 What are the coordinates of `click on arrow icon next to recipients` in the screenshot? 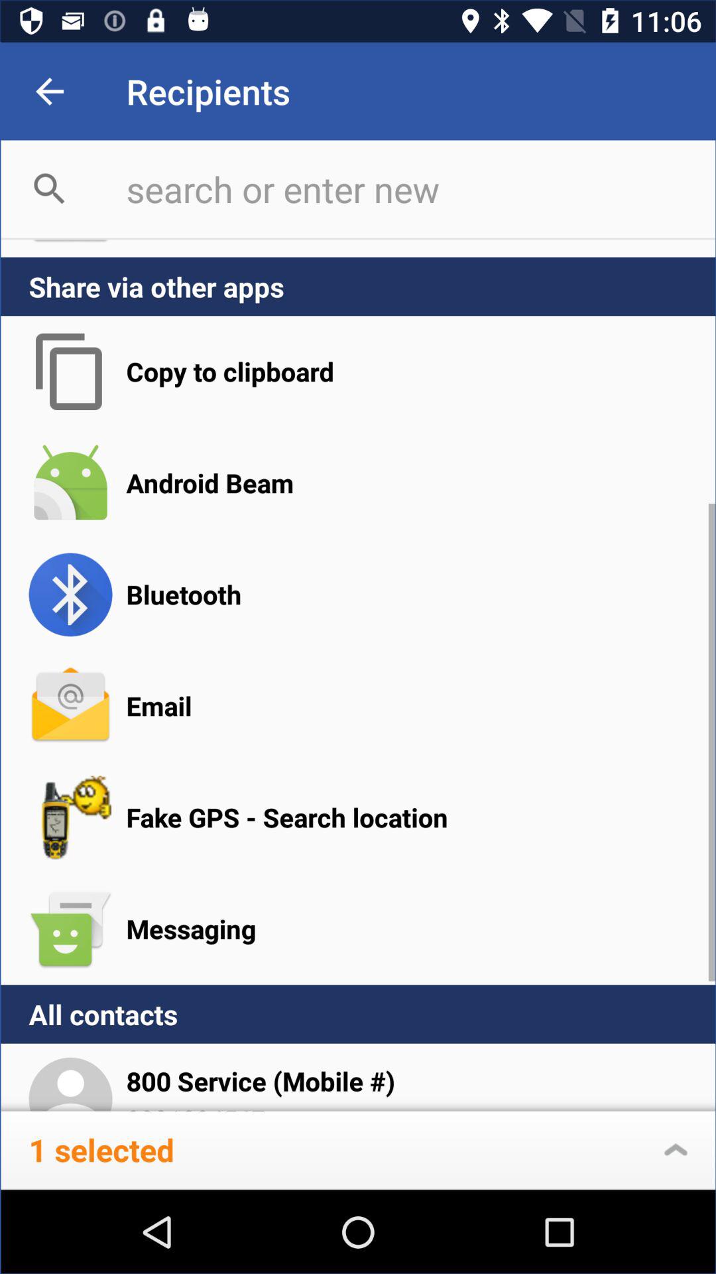 It's located at (50, 92).